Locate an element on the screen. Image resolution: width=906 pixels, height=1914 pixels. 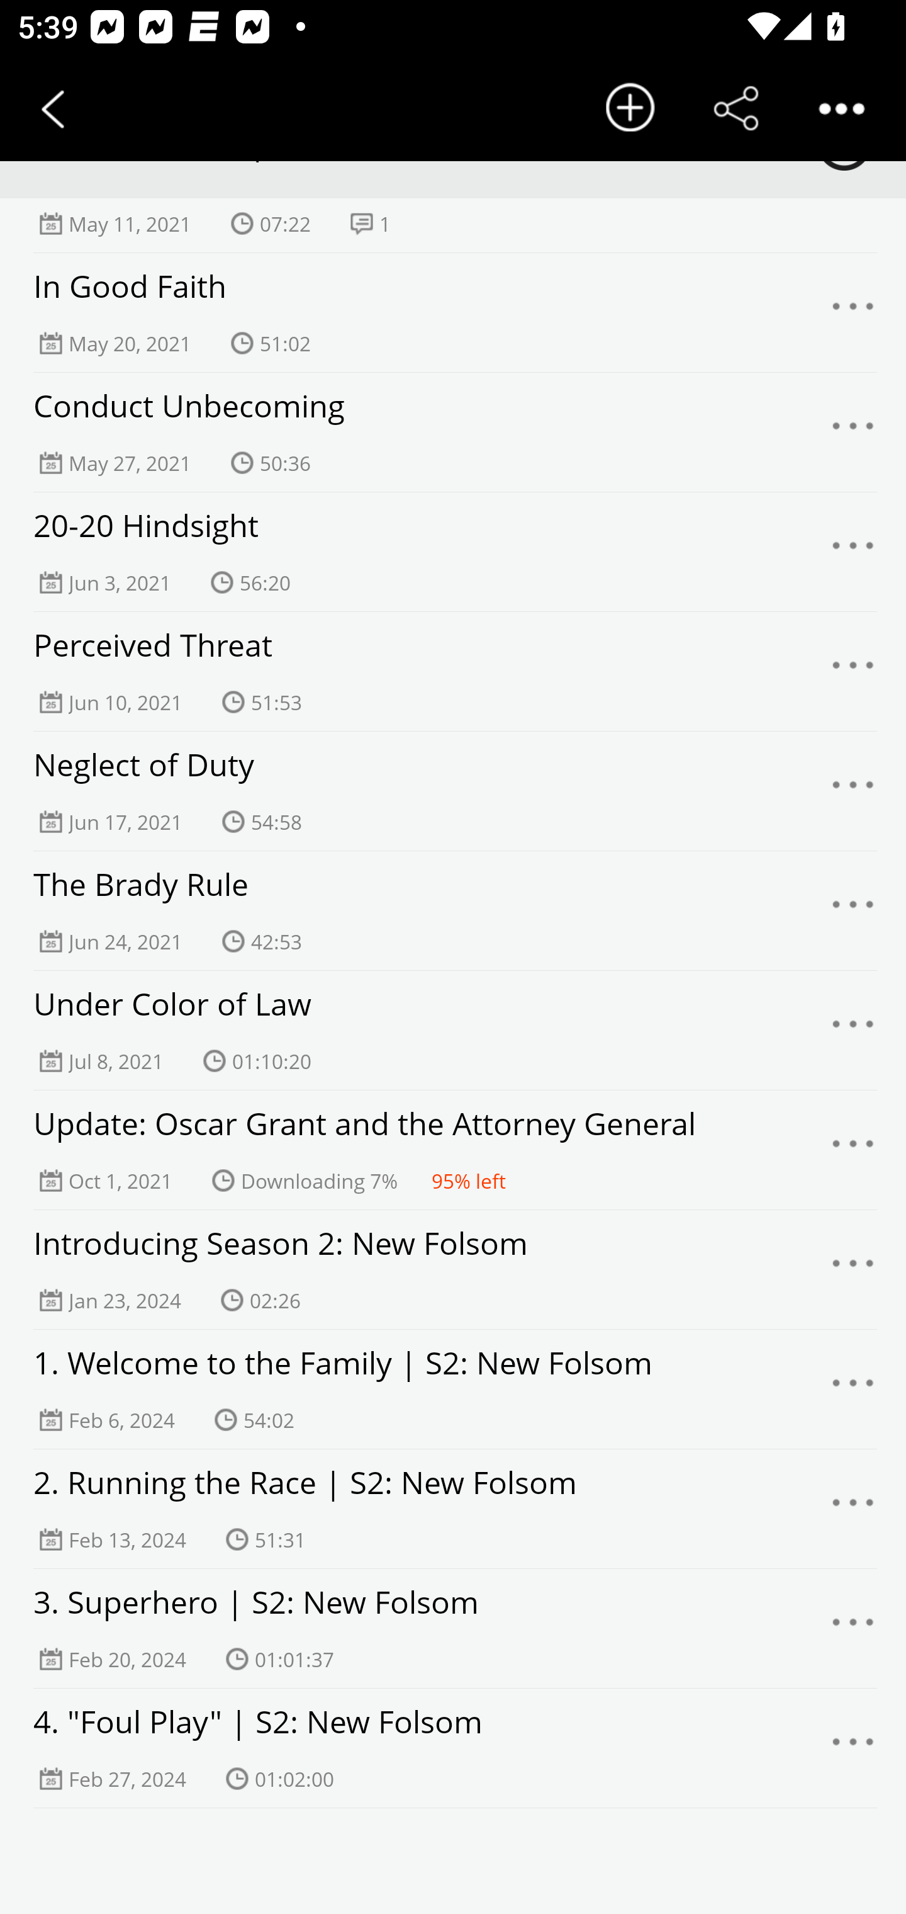
Back is located at coordinates (53, 108).